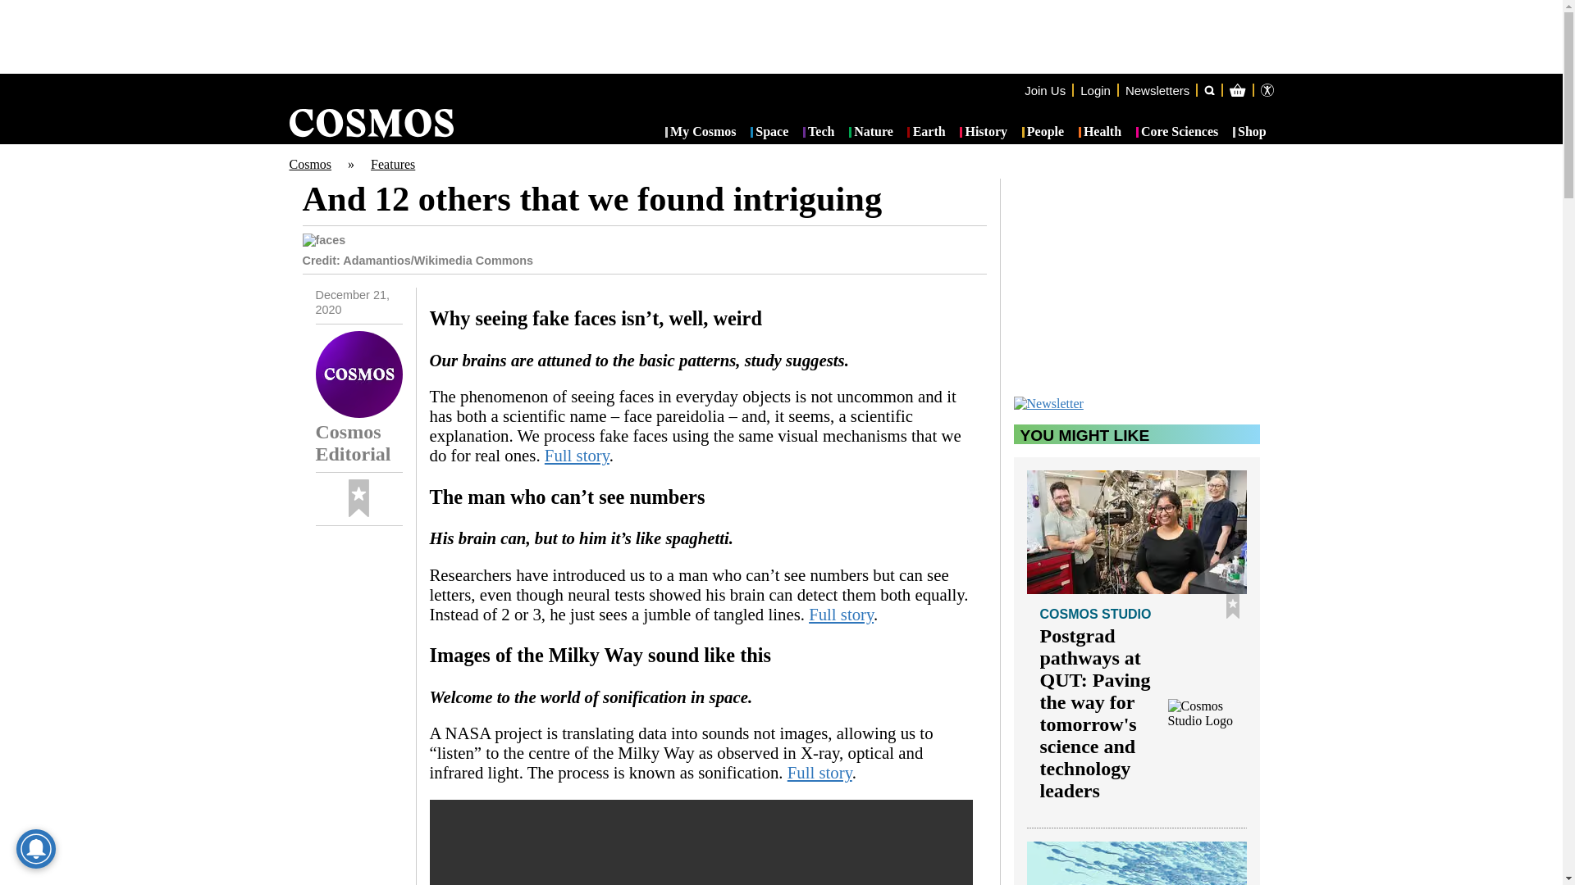 The height and width of the screenshot is (885, 1575). Describe the element at coordinates (1095, 89) in the screenshot. I see `Login` at that location.